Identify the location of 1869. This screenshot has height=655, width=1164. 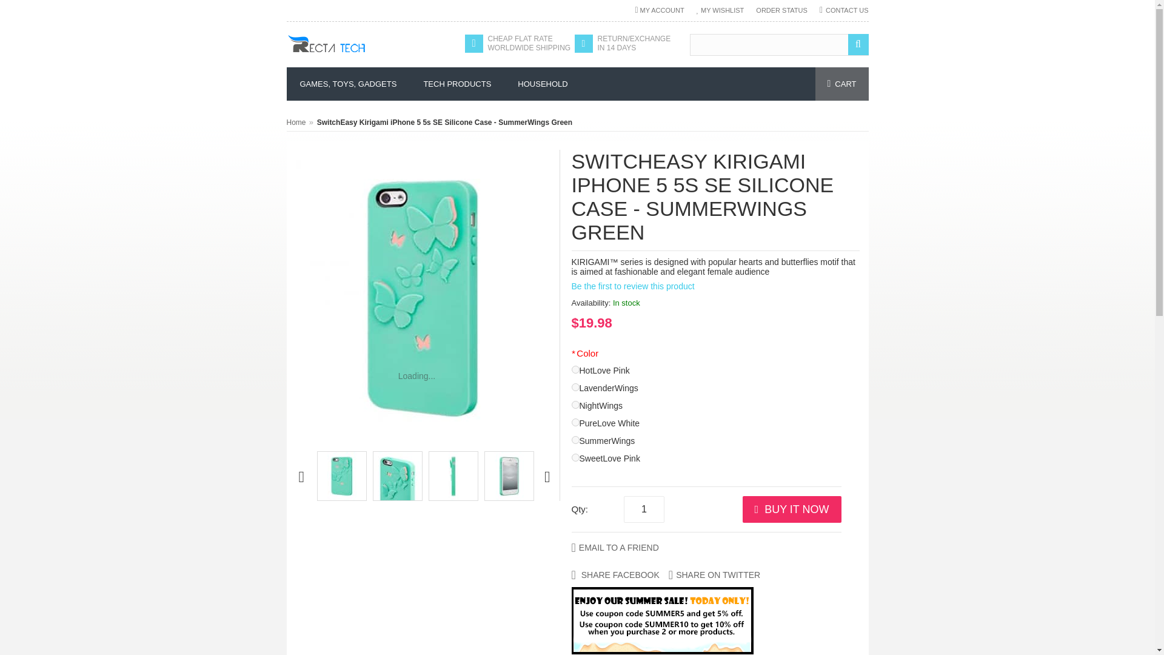
(575, 369).